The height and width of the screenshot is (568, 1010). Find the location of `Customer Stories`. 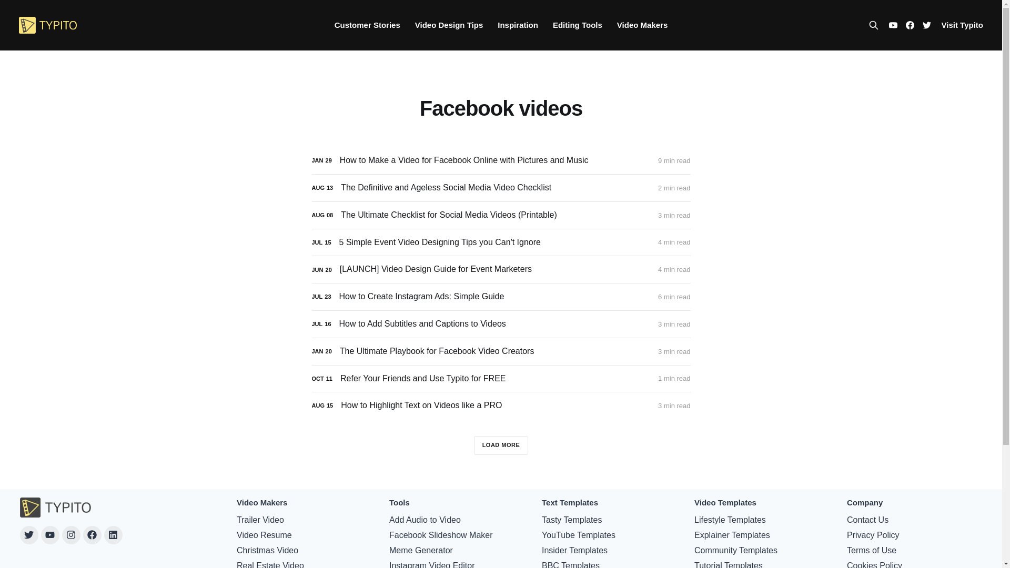

Customer Stories is located at coordinates (367, 25).